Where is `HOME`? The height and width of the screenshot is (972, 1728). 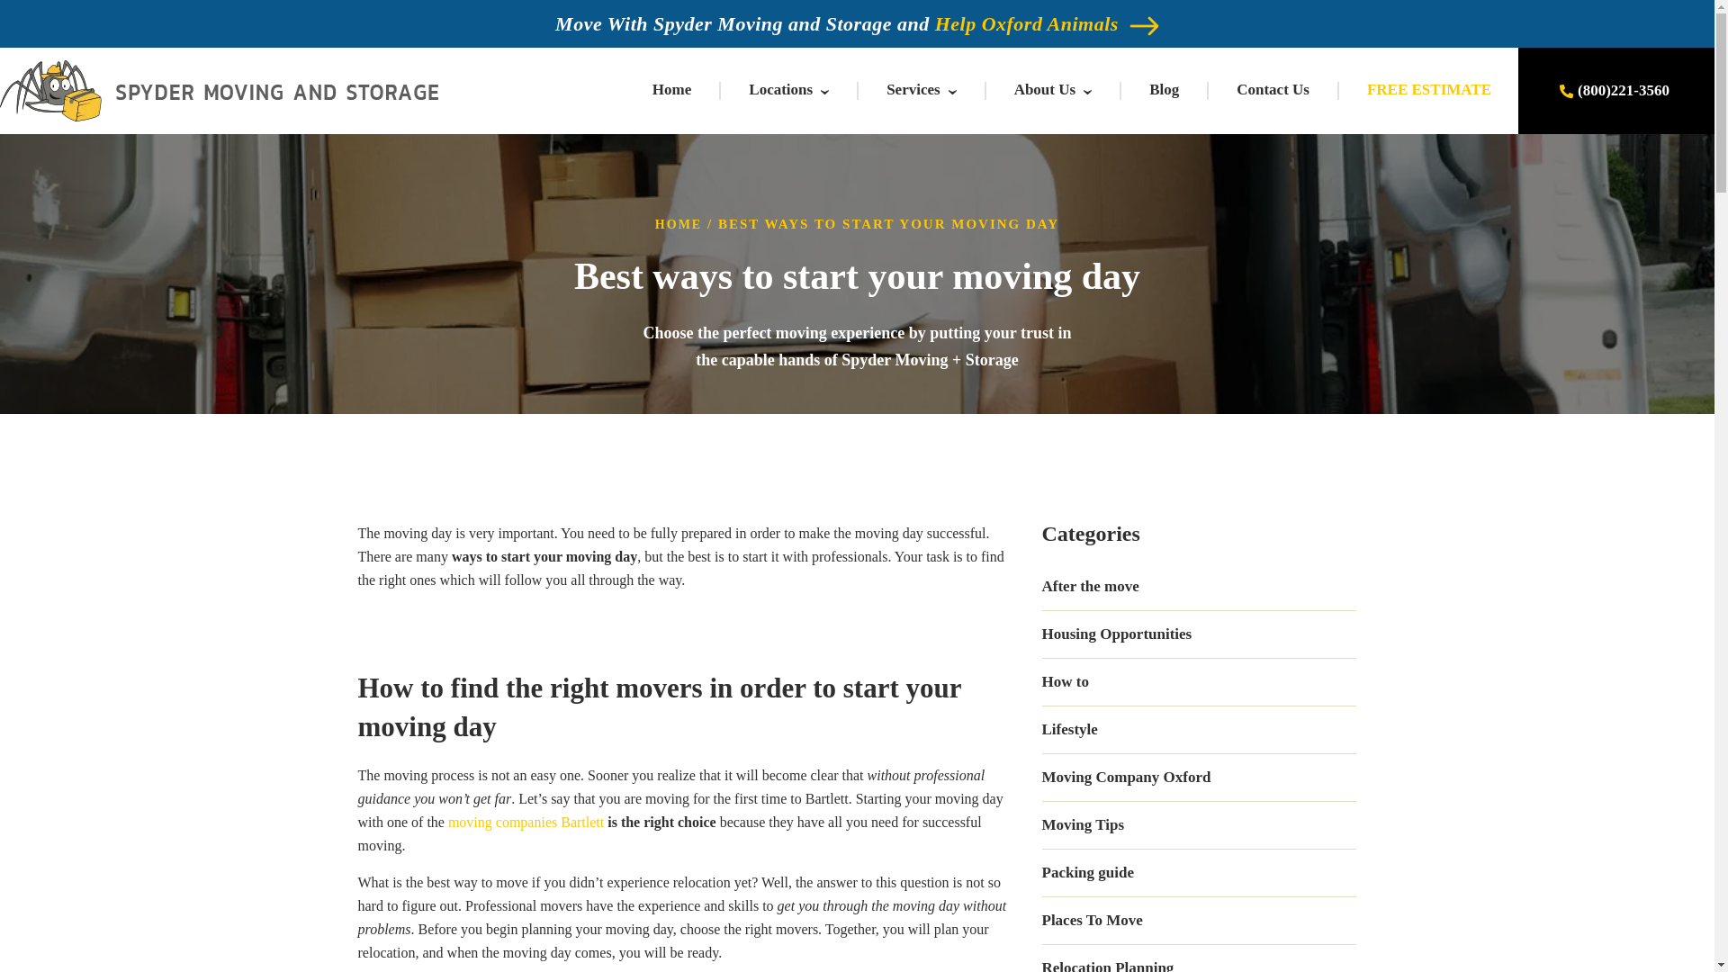 HOME is located at coordinates (678, 224).